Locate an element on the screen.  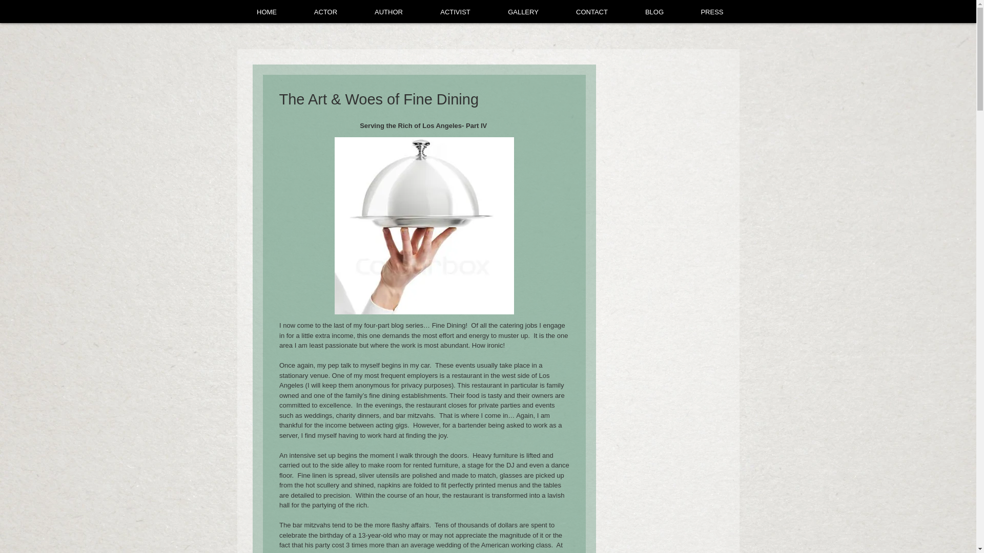
PRESS is located at coordinates (712, 12).